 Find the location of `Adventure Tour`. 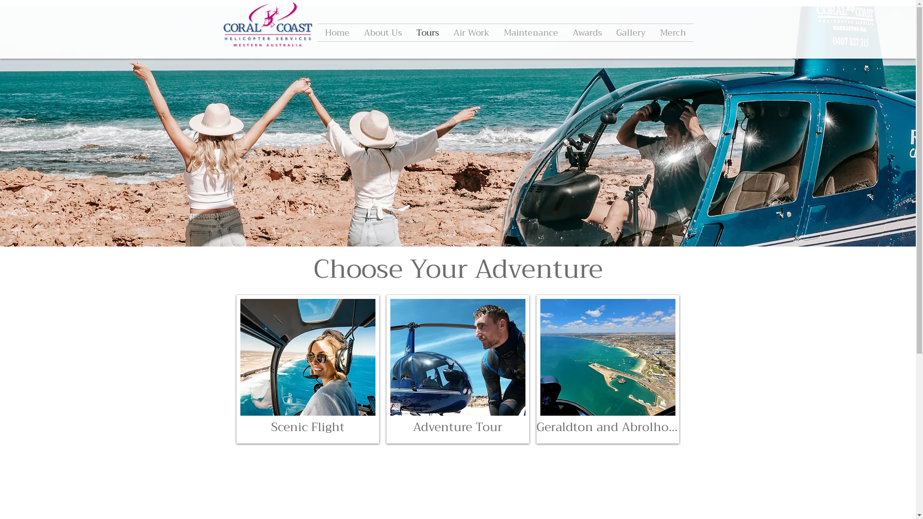

Adventure Tour is located at coordinates (458, 369).